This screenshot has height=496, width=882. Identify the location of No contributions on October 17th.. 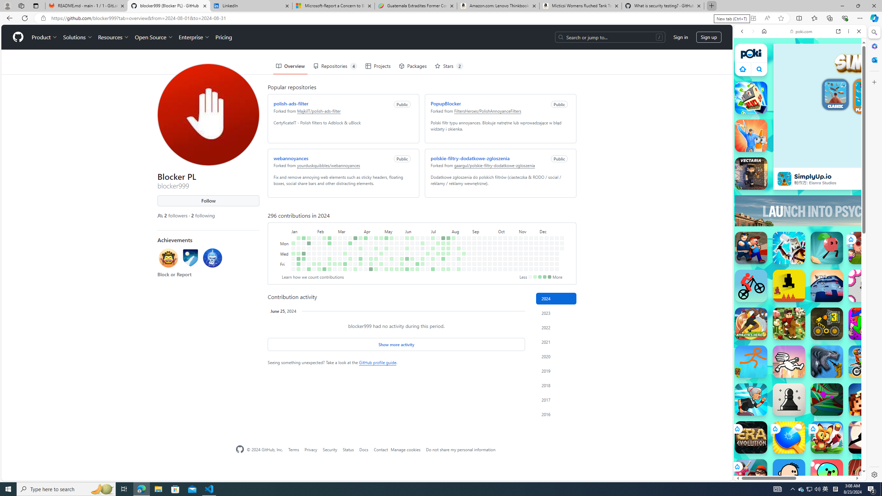
(505, 259).